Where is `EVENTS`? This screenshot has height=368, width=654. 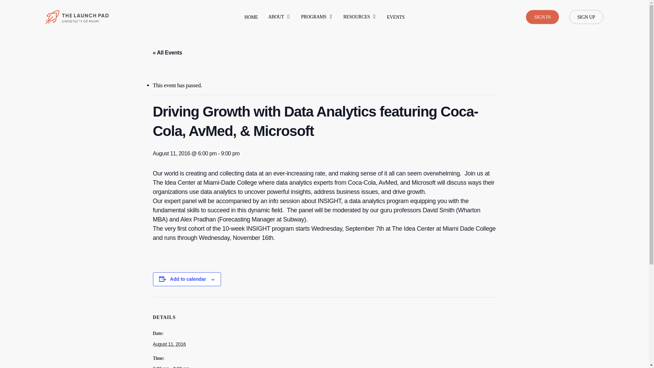 EVENTS is located at coordinates (396, 17).